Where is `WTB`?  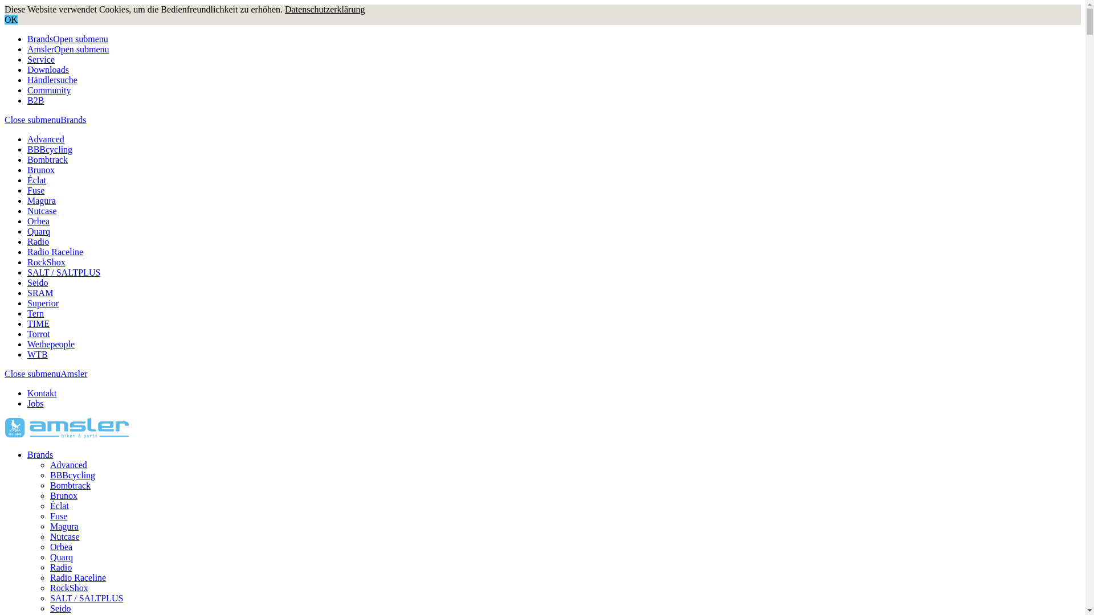
WTB is located at coordinates (38, 354).